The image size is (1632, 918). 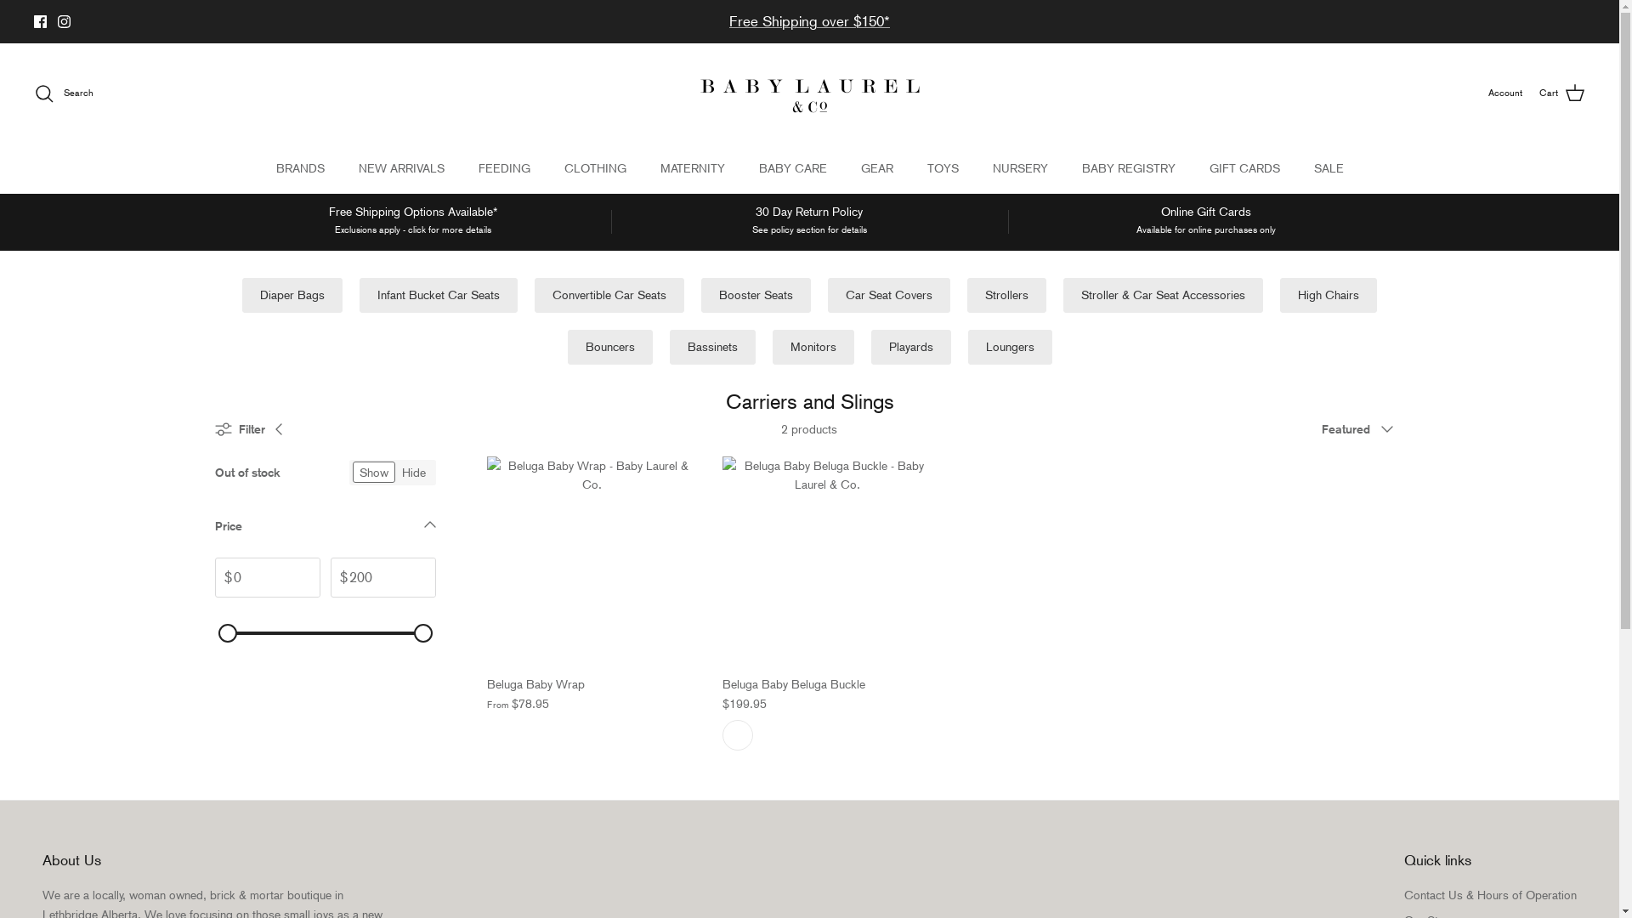 I want to click on Search, so click(x=64, y=93).